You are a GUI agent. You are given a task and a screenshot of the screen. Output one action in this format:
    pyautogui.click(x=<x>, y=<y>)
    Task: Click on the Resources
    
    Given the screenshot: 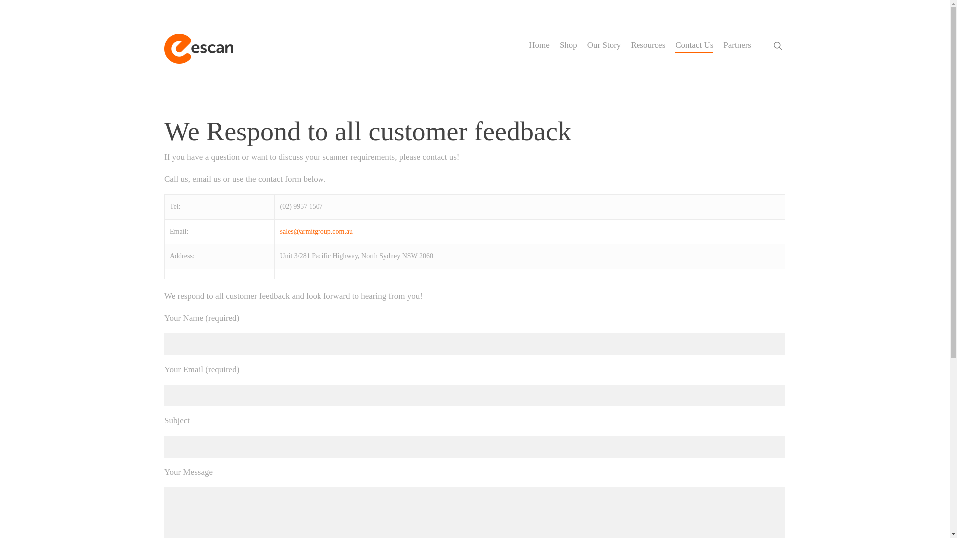 What is the action you would take?
    pyautogui.click(x=648, y=45)
    